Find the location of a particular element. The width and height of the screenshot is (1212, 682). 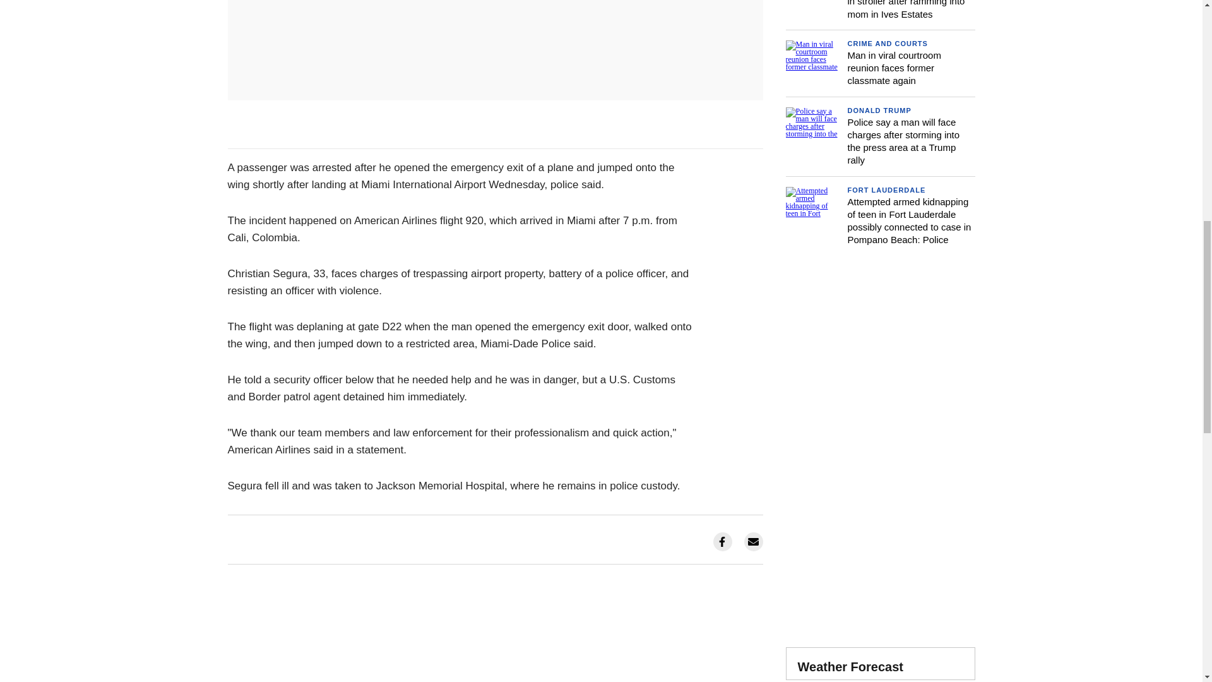

CRIME AND COURTS is located at coordinates (887, 43).